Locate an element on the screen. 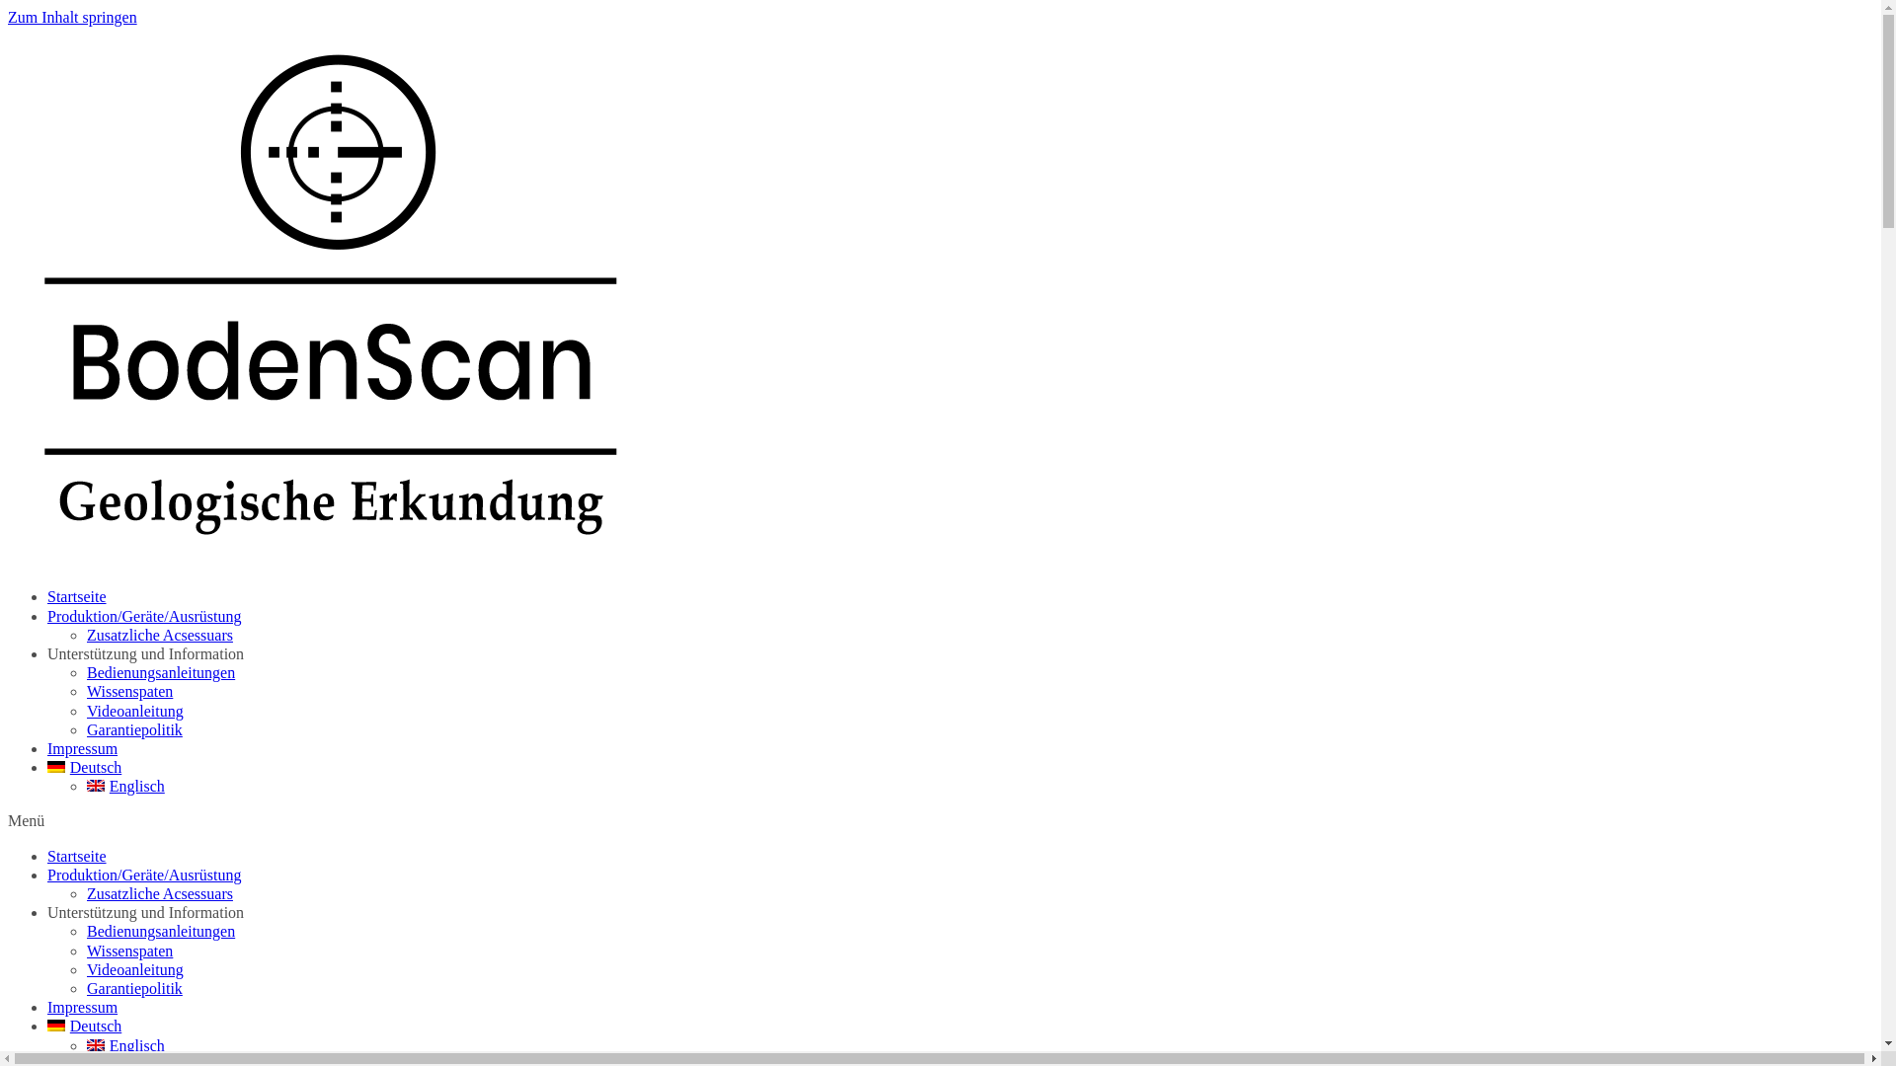  Videoanleitung is located at coordinates (135, 711).